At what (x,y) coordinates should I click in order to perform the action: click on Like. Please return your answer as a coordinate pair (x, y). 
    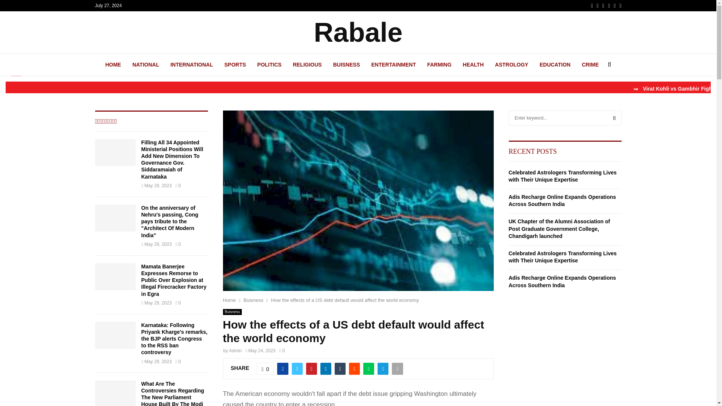
    Looking at the image, I should click on (265, 368).